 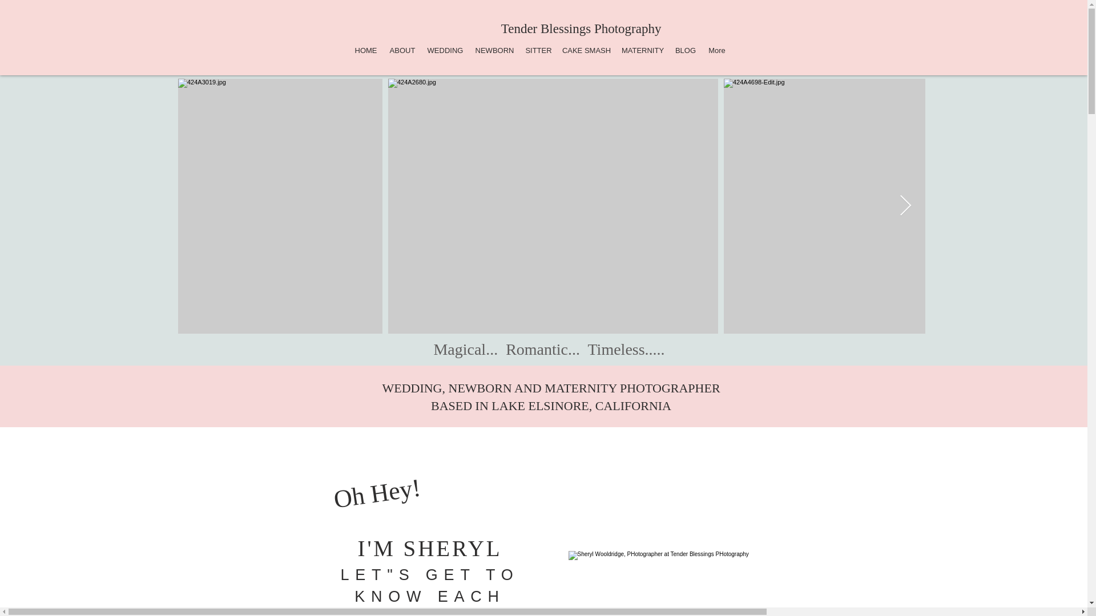 What do you see at coordinates (494, 50) in the screenshot?
I see `NEWBORN` at bounding box center [494, 50].